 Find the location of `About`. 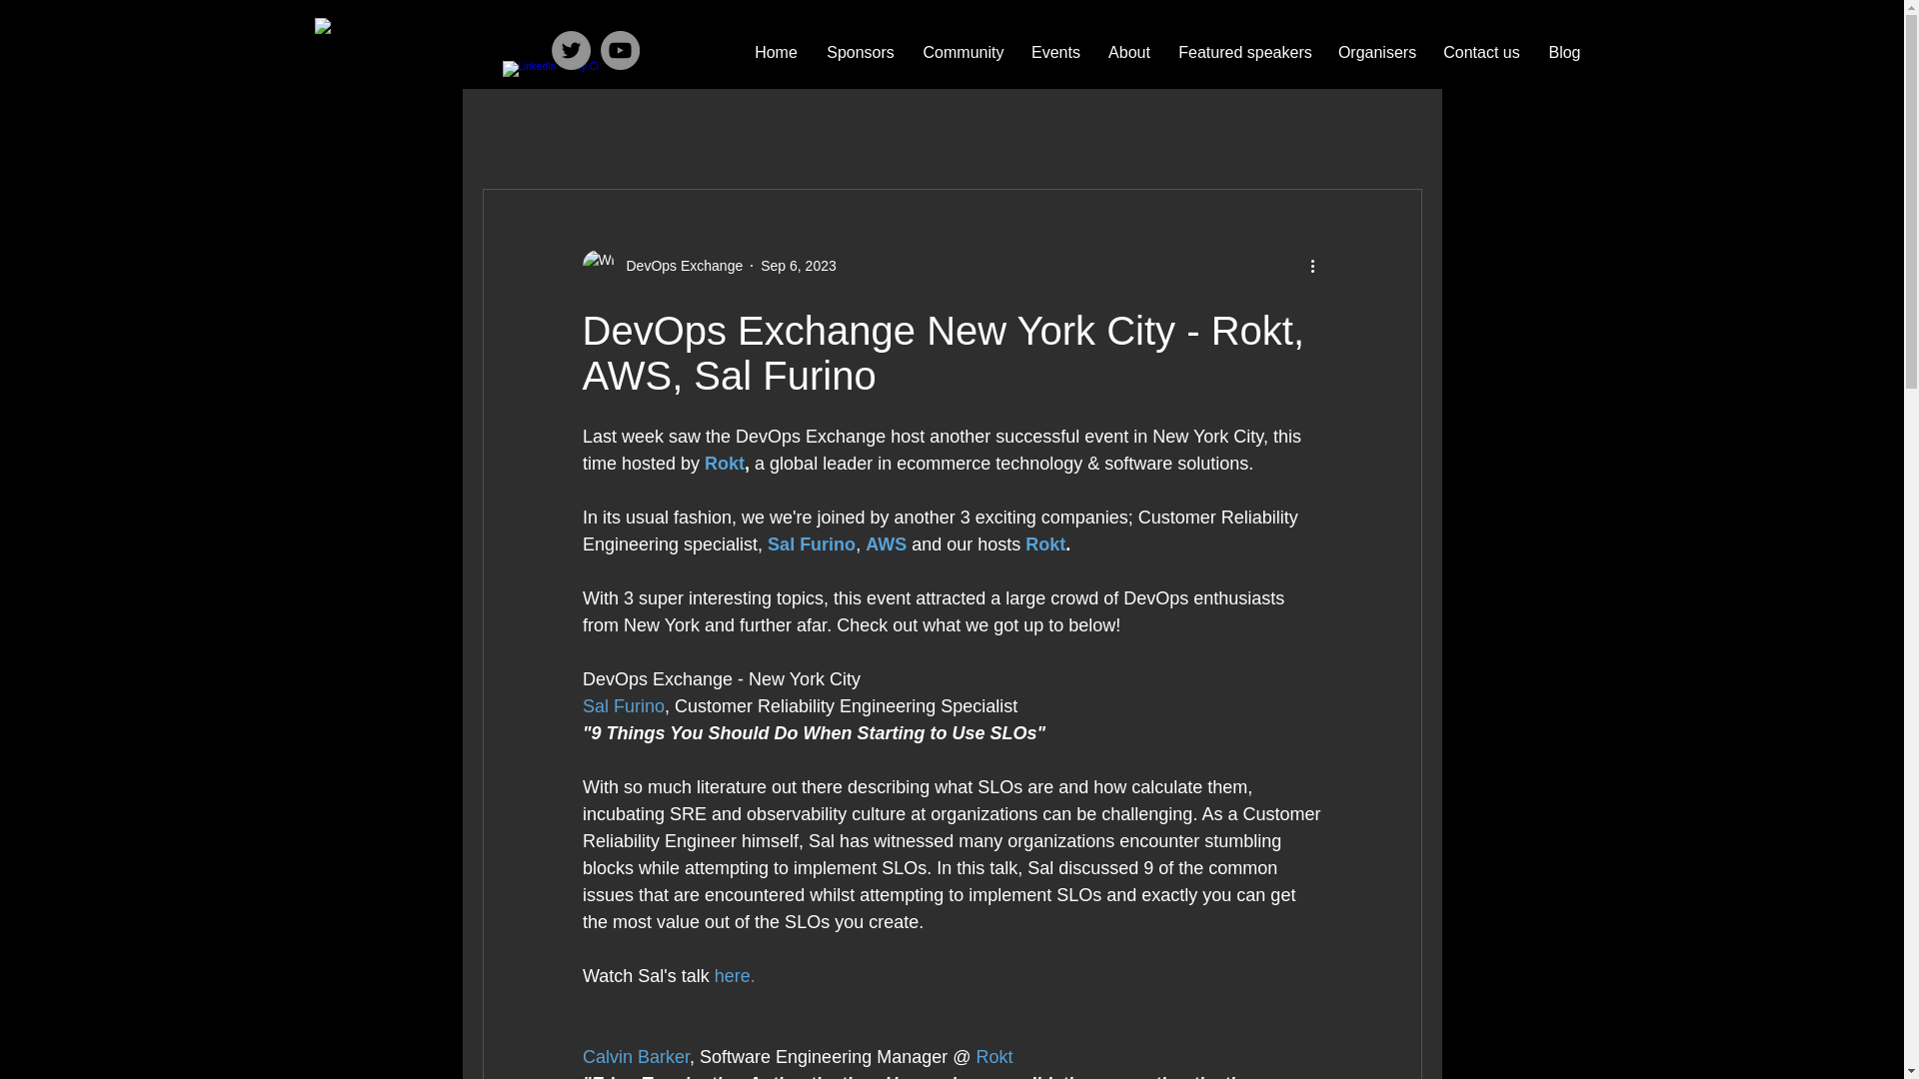

About is located at coordinates (1129, 52).